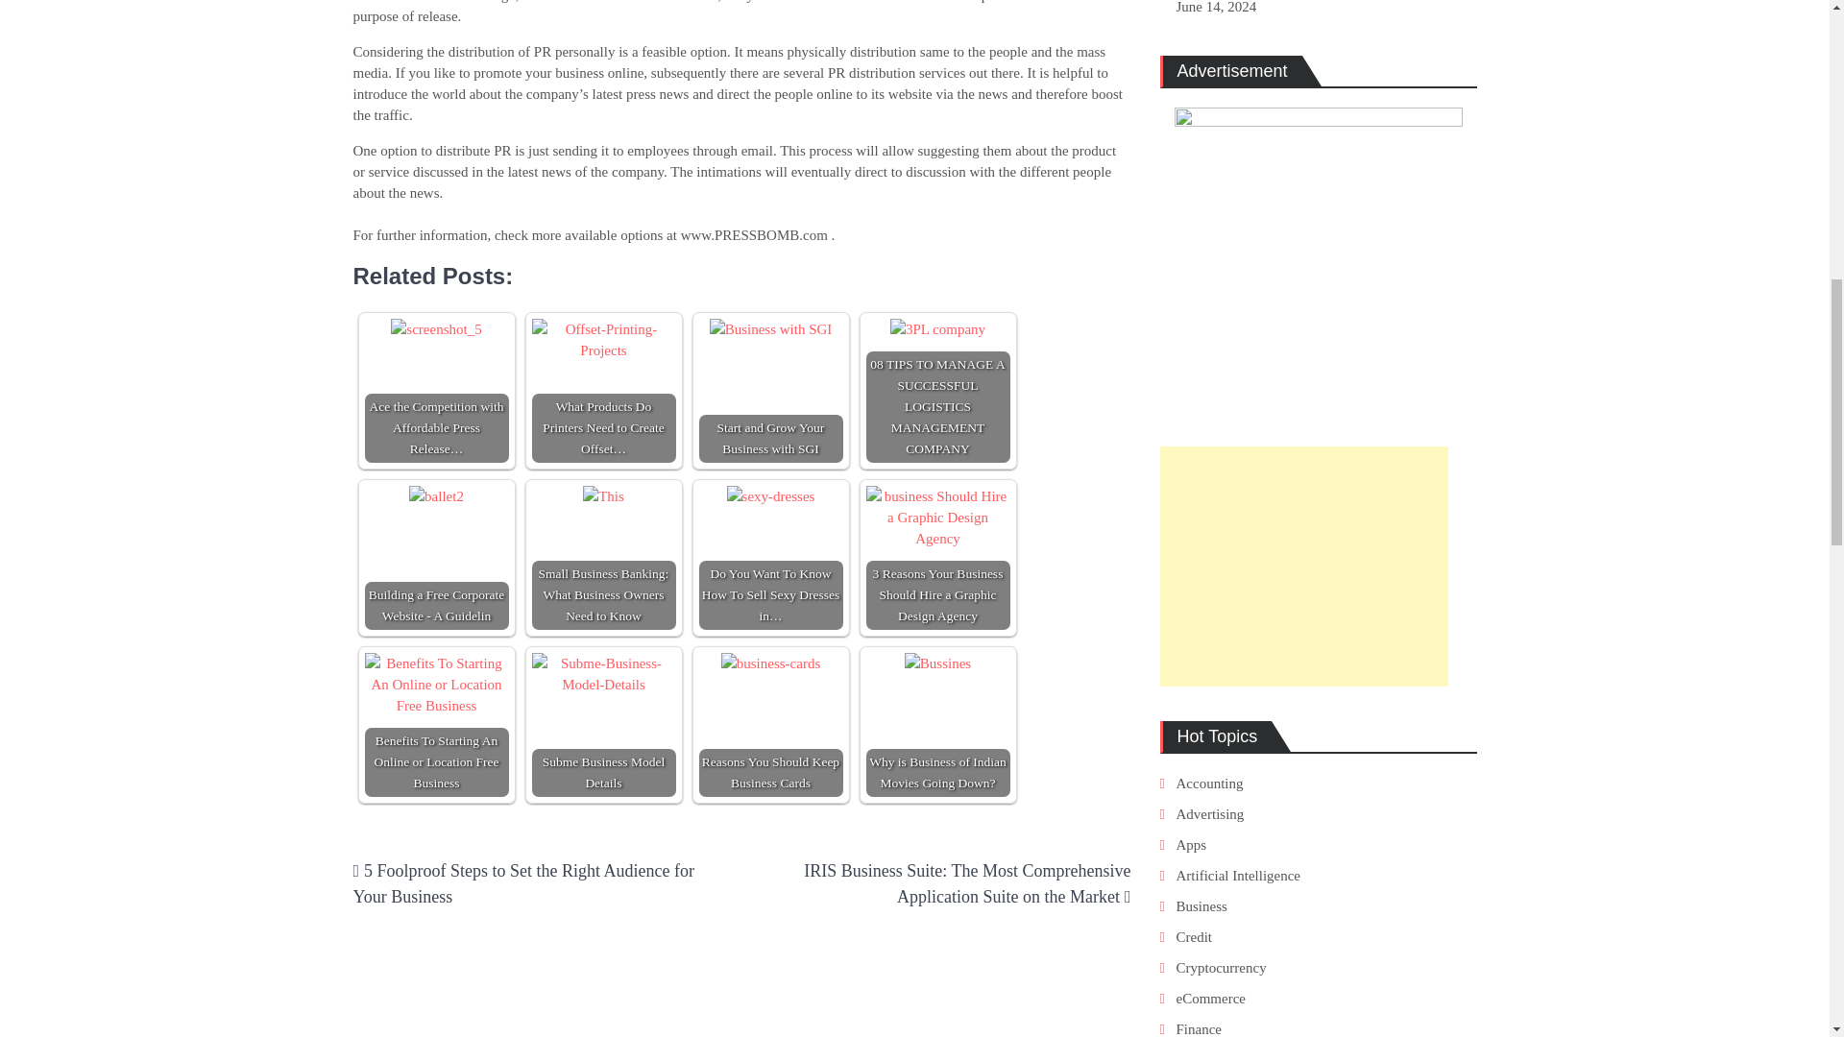 This screenshot has width=1844, height=1037. Describe the element at coordinates (938, 518) in the screenshot. I see `3 Reasons Your Business Should Hire a Graphic Design Agency` at that location.